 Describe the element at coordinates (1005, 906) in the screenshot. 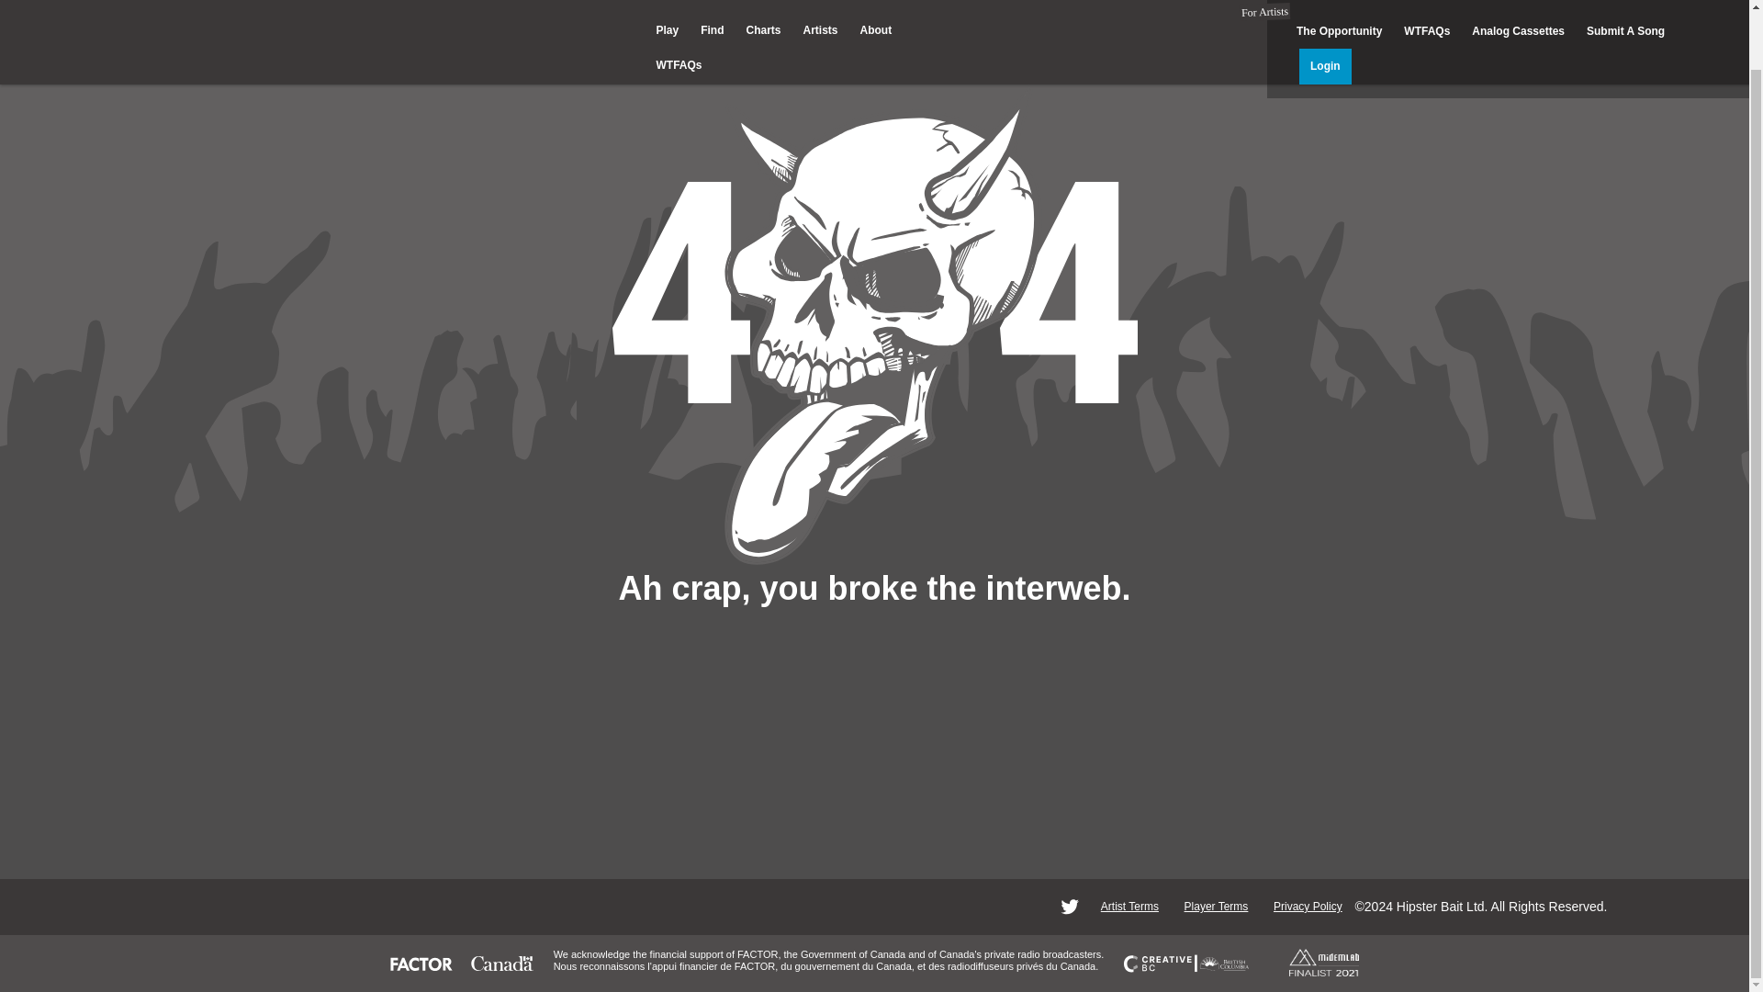

I see `Instagram` at that location.